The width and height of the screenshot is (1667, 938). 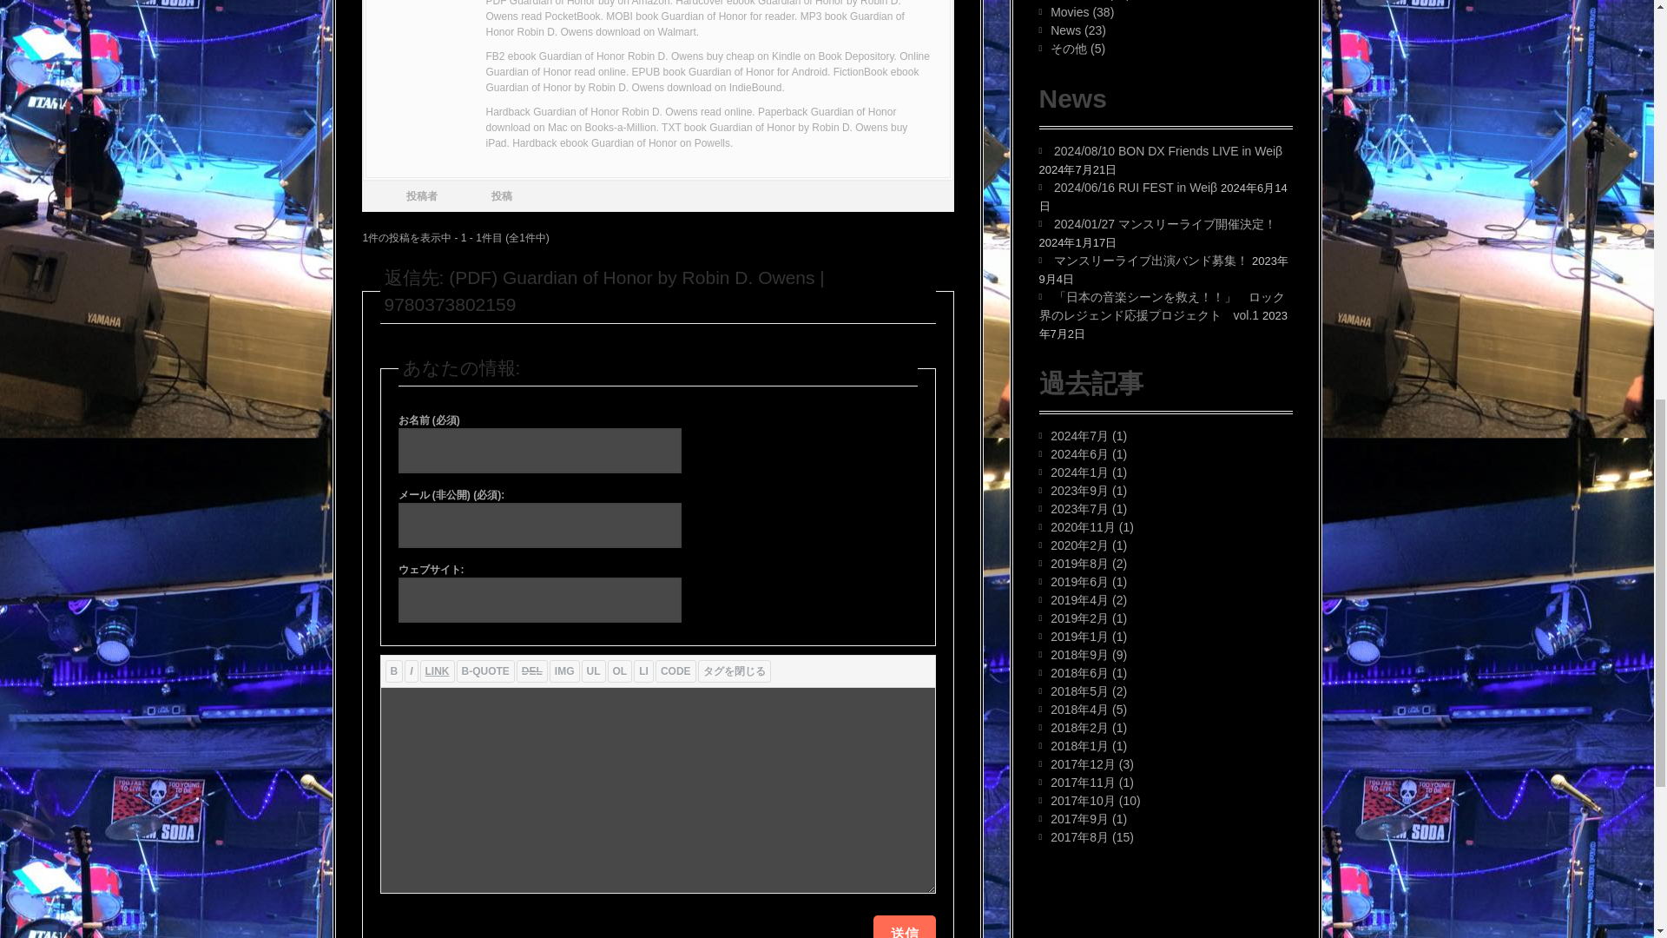 What do you see at coordinates (620, 671) in the screenshot?
I see `ol` at bounding box center [620, 671].